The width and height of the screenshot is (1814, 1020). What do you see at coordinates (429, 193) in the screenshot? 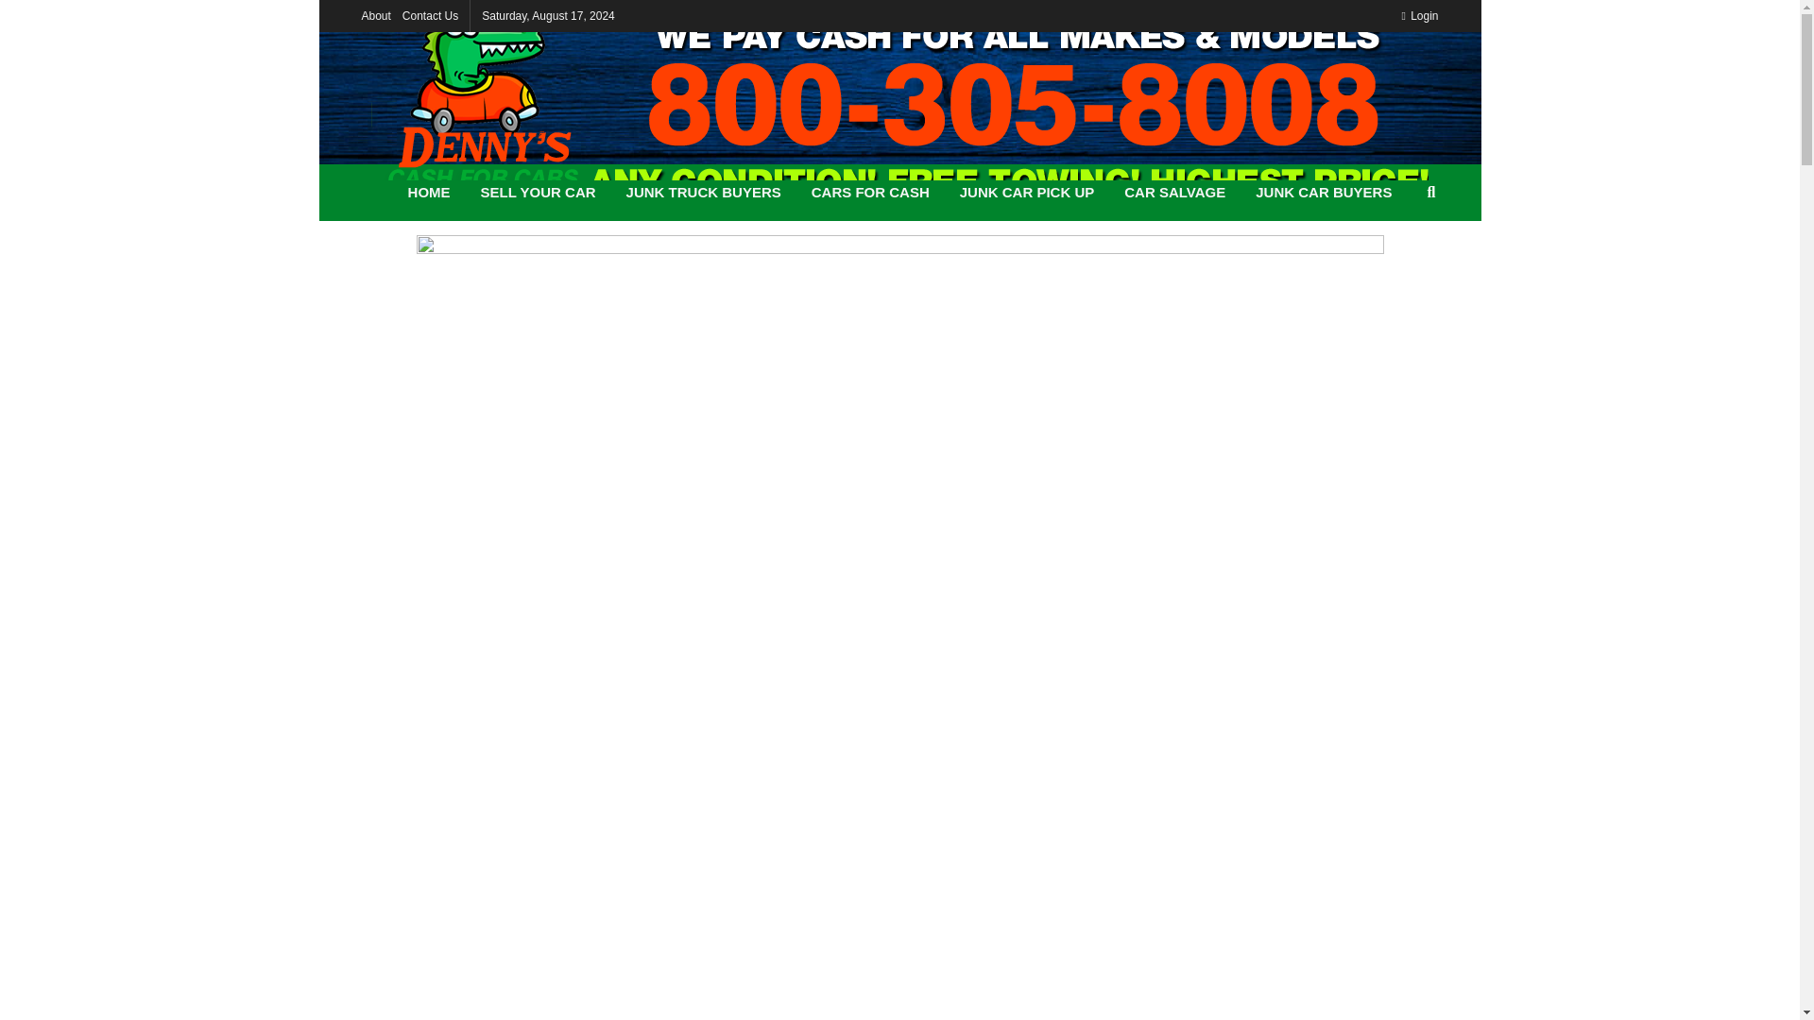
I see `HOME` at bounding box center [429, 193].